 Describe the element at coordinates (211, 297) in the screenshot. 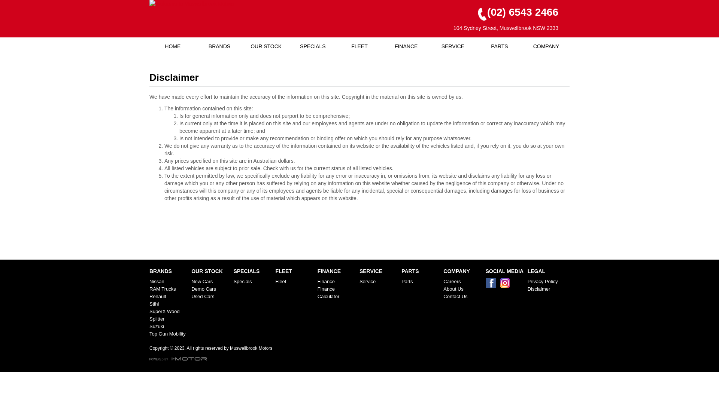

I see `Used Cars` at that location.